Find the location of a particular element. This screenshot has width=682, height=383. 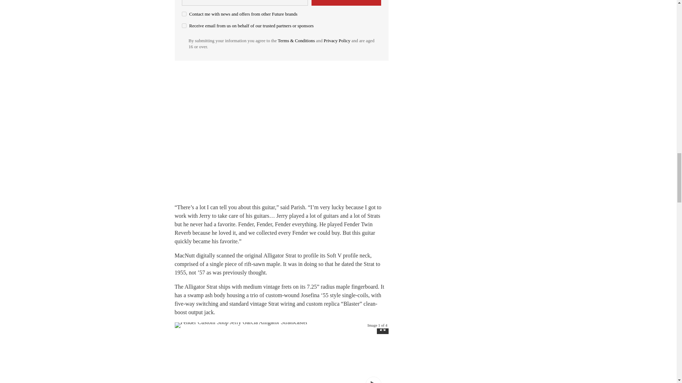

on is located at coordinates (184, 14).